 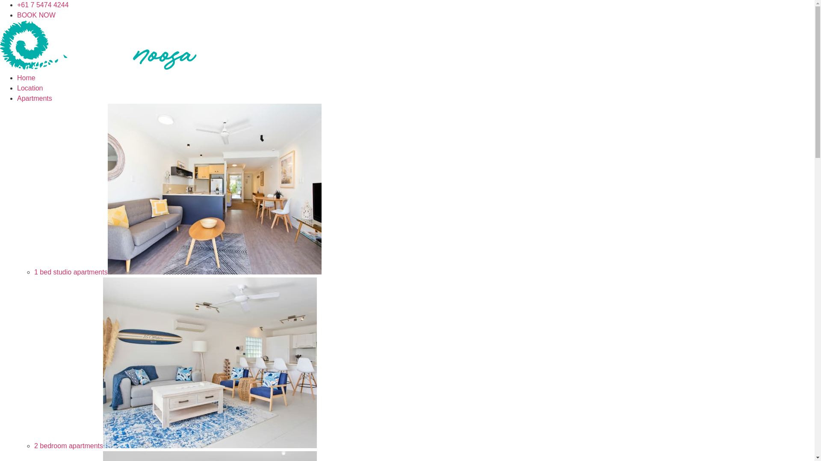 What do you see at coordinates (36, 15) in the screenshot?
I see `BOOK NOW` at bounding box center [36, 15].